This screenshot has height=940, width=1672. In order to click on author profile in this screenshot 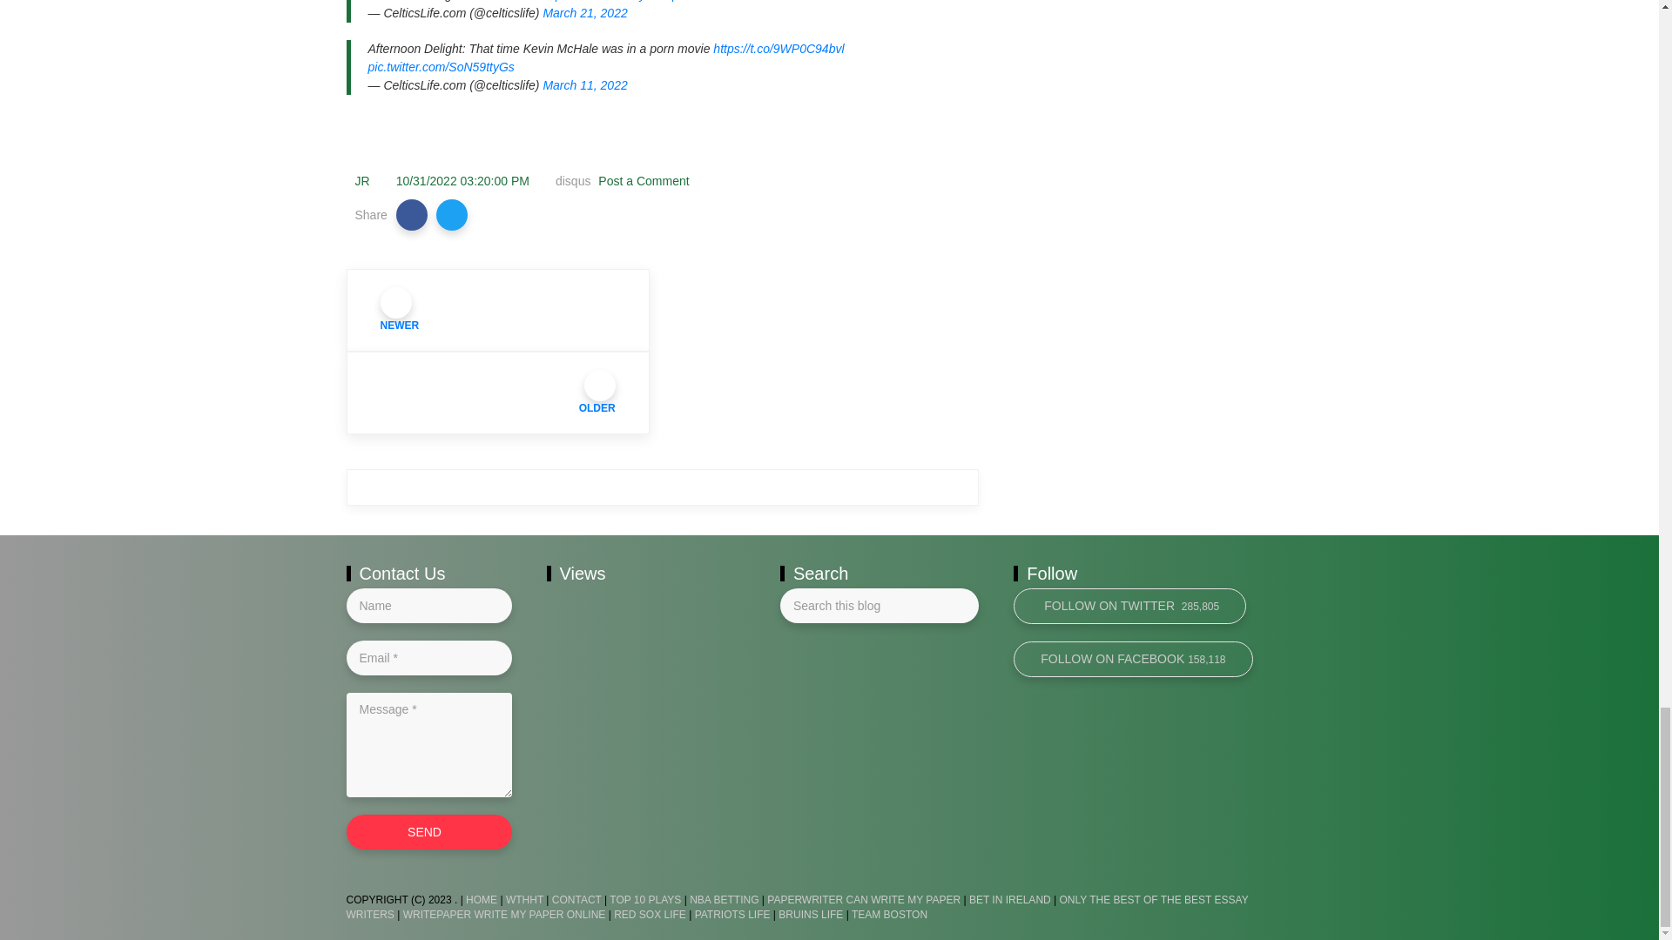, I will do `click(362, 181)`.